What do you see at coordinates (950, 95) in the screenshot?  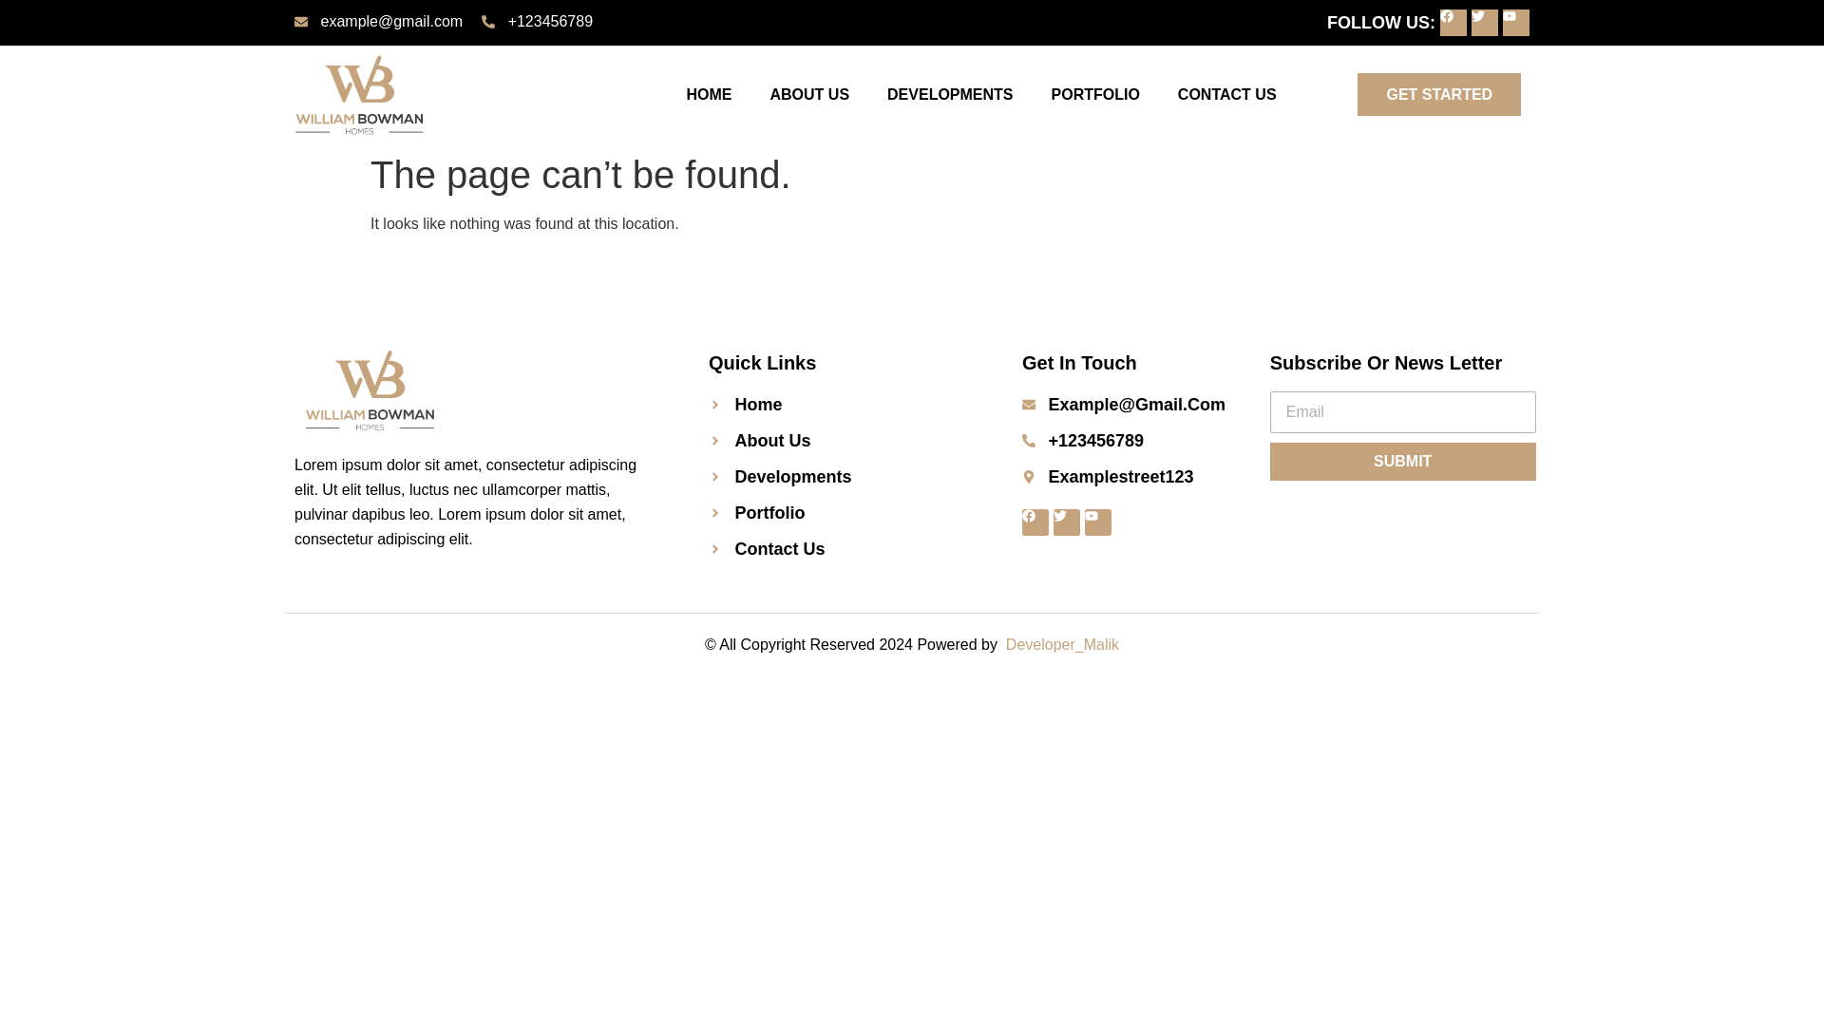 I see `DEVELOPMENTS` at bounding box center [950, 95].